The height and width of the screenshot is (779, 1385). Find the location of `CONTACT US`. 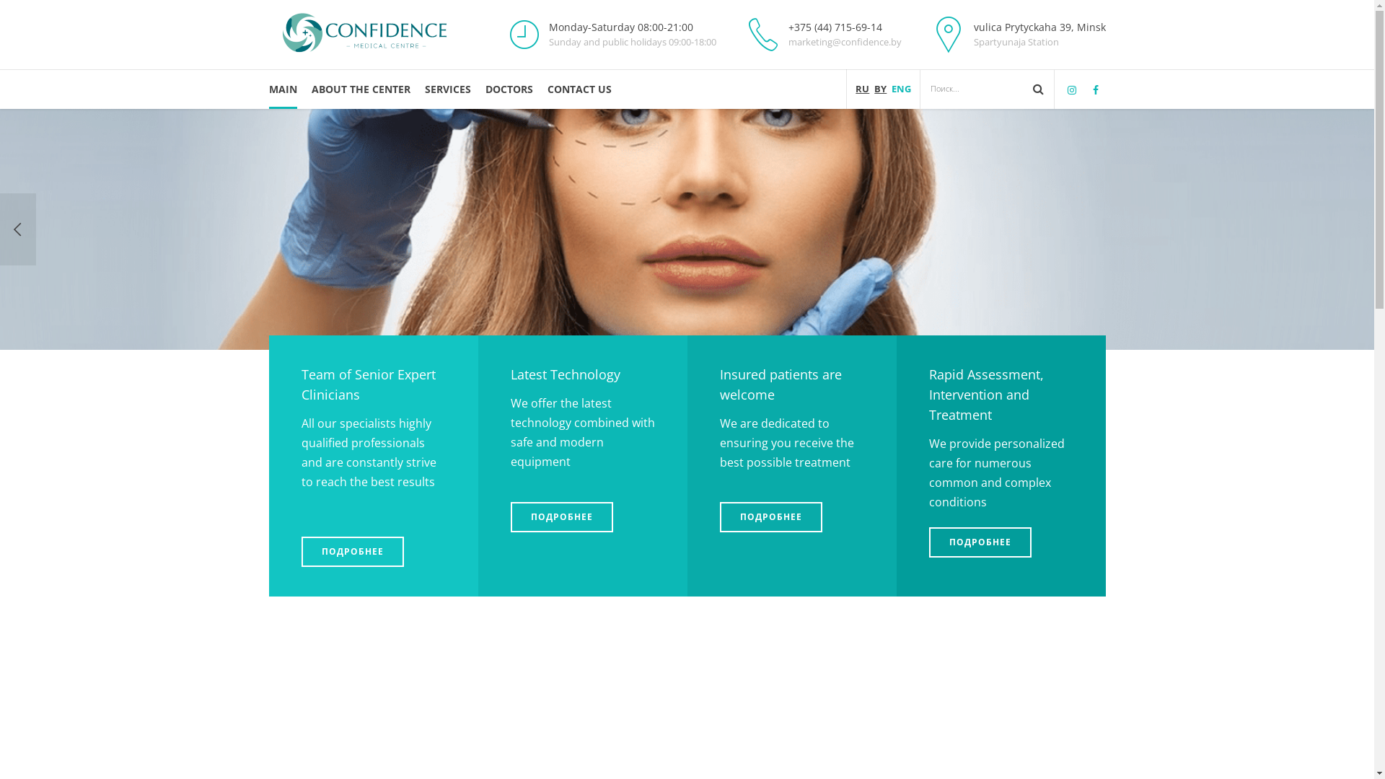

CONTACT US is located at coordinates (579, 89).